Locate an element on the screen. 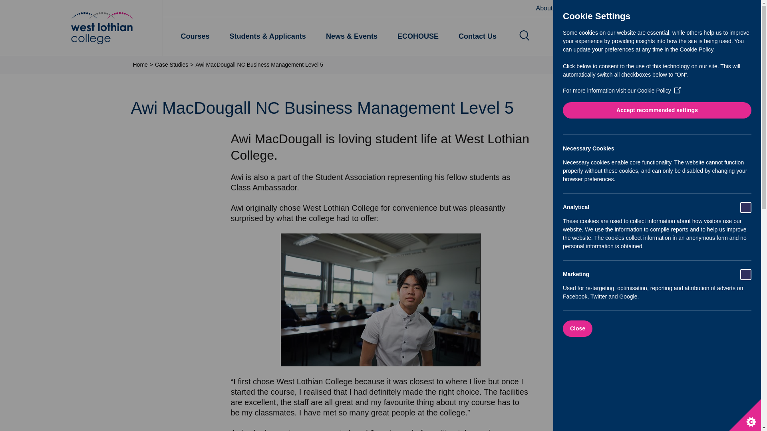 The image size is (767, 431). Moodle is located at coordinates (584, 8).